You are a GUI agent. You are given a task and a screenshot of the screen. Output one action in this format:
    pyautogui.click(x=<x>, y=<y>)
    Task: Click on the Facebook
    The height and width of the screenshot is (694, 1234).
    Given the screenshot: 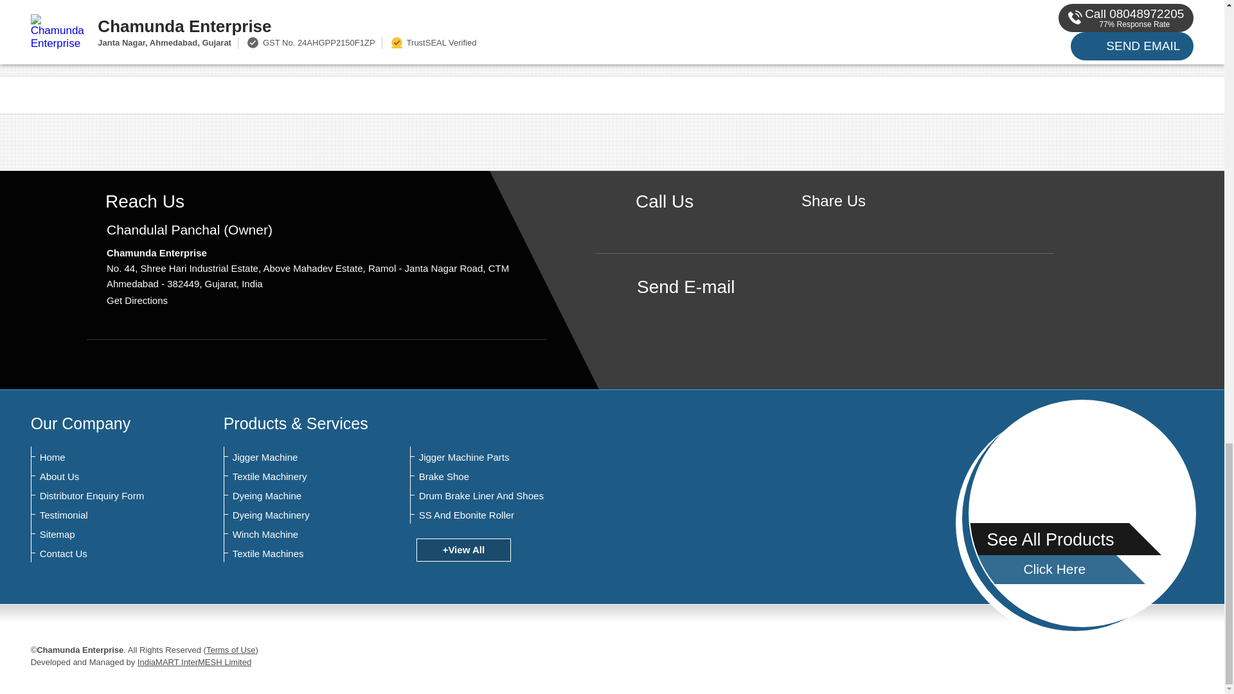 What is the action you would take?
    pyautogui.click(x=833, y=222)
    